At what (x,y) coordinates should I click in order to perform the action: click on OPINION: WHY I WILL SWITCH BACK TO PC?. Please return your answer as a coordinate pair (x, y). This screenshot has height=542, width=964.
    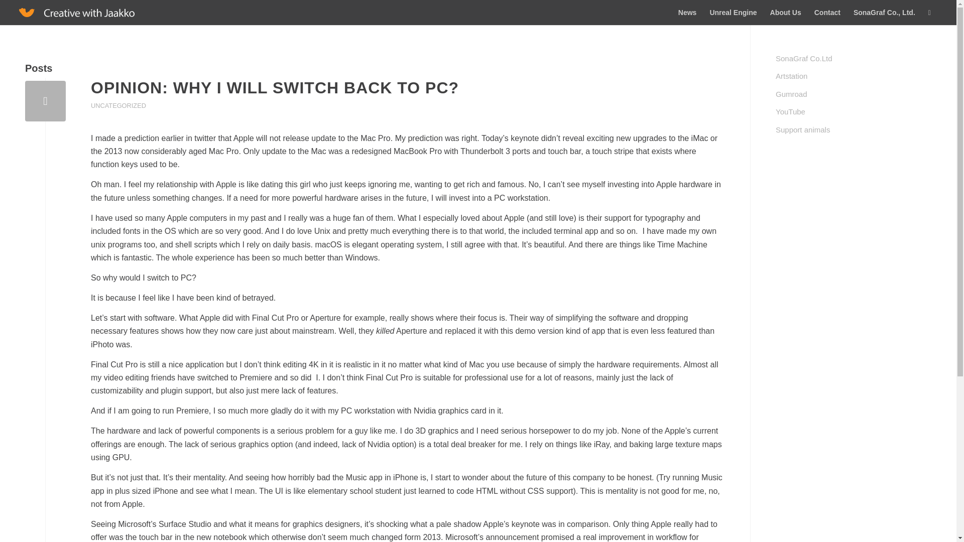
    Looking at the image, I should click on (274, 87).